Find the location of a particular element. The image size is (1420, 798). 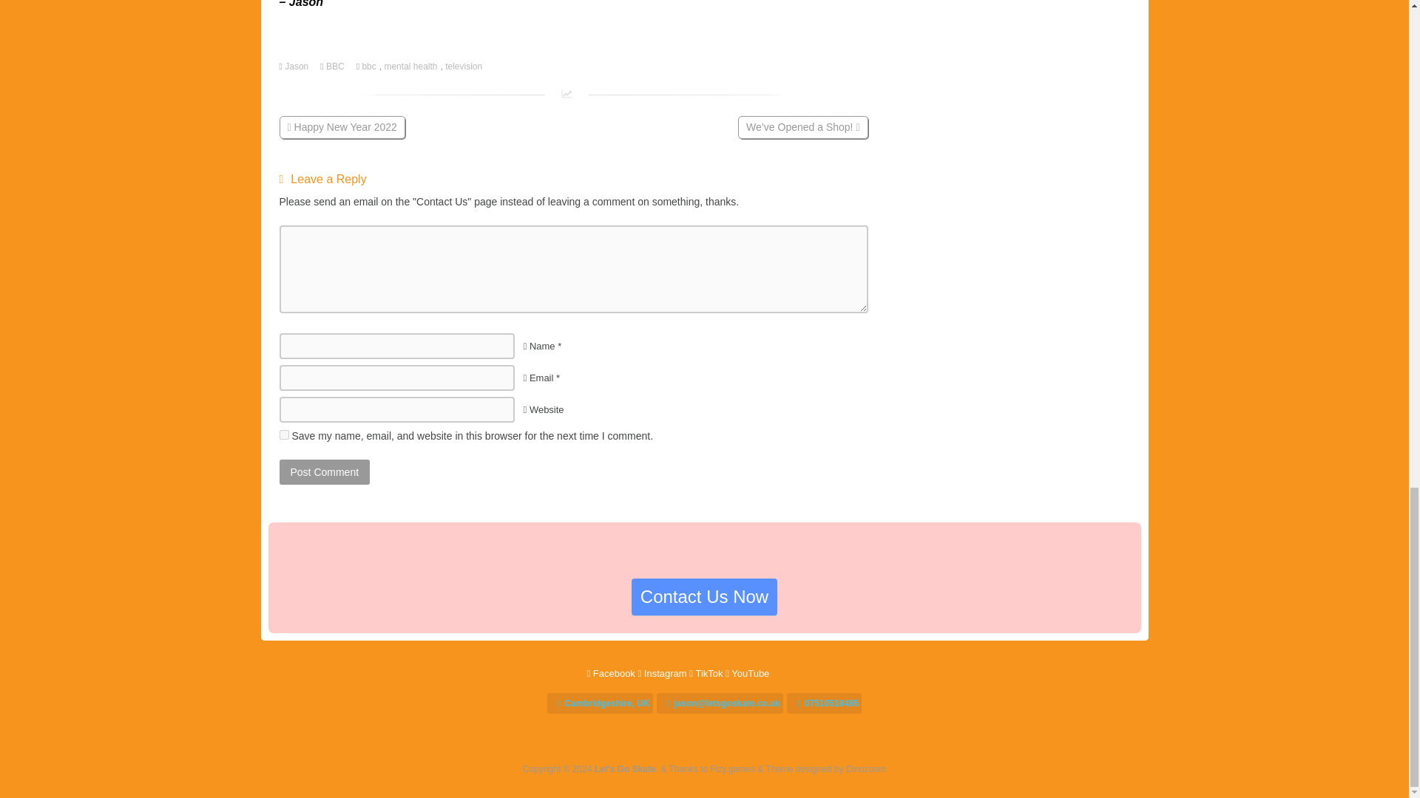

Post Comment is located at coordinates (325, 471).